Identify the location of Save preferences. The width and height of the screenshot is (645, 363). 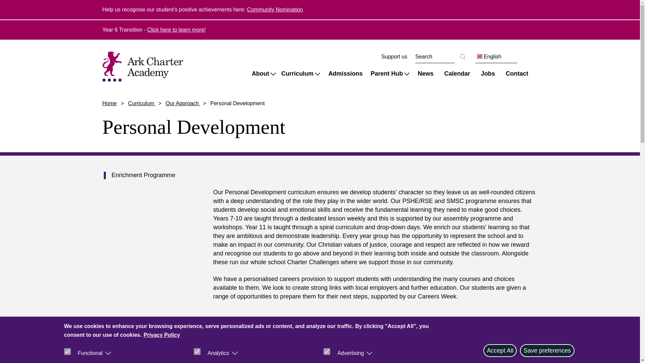
(547, 350).